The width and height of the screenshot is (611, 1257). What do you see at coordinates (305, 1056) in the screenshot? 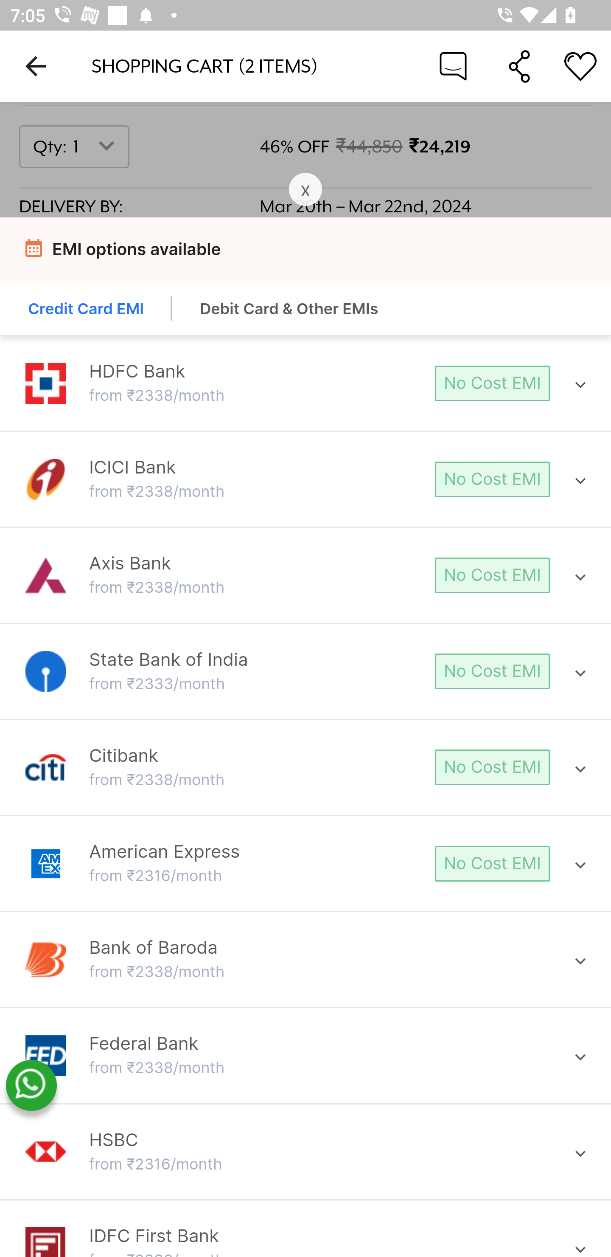
I see `Federal Bank Federal Bank from ₹2338/month` at bounding box center [305, 1056].